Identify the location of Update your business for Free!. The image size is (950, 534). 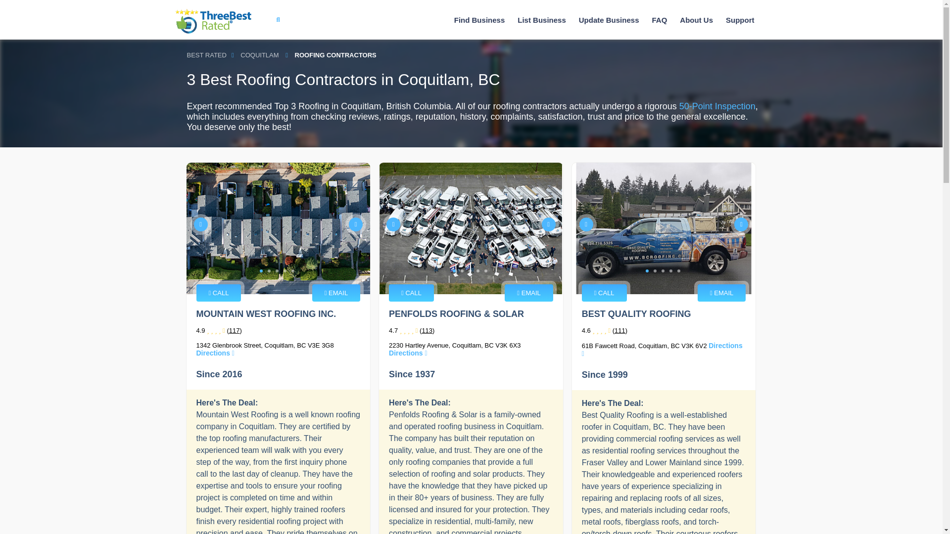
(609, 20).